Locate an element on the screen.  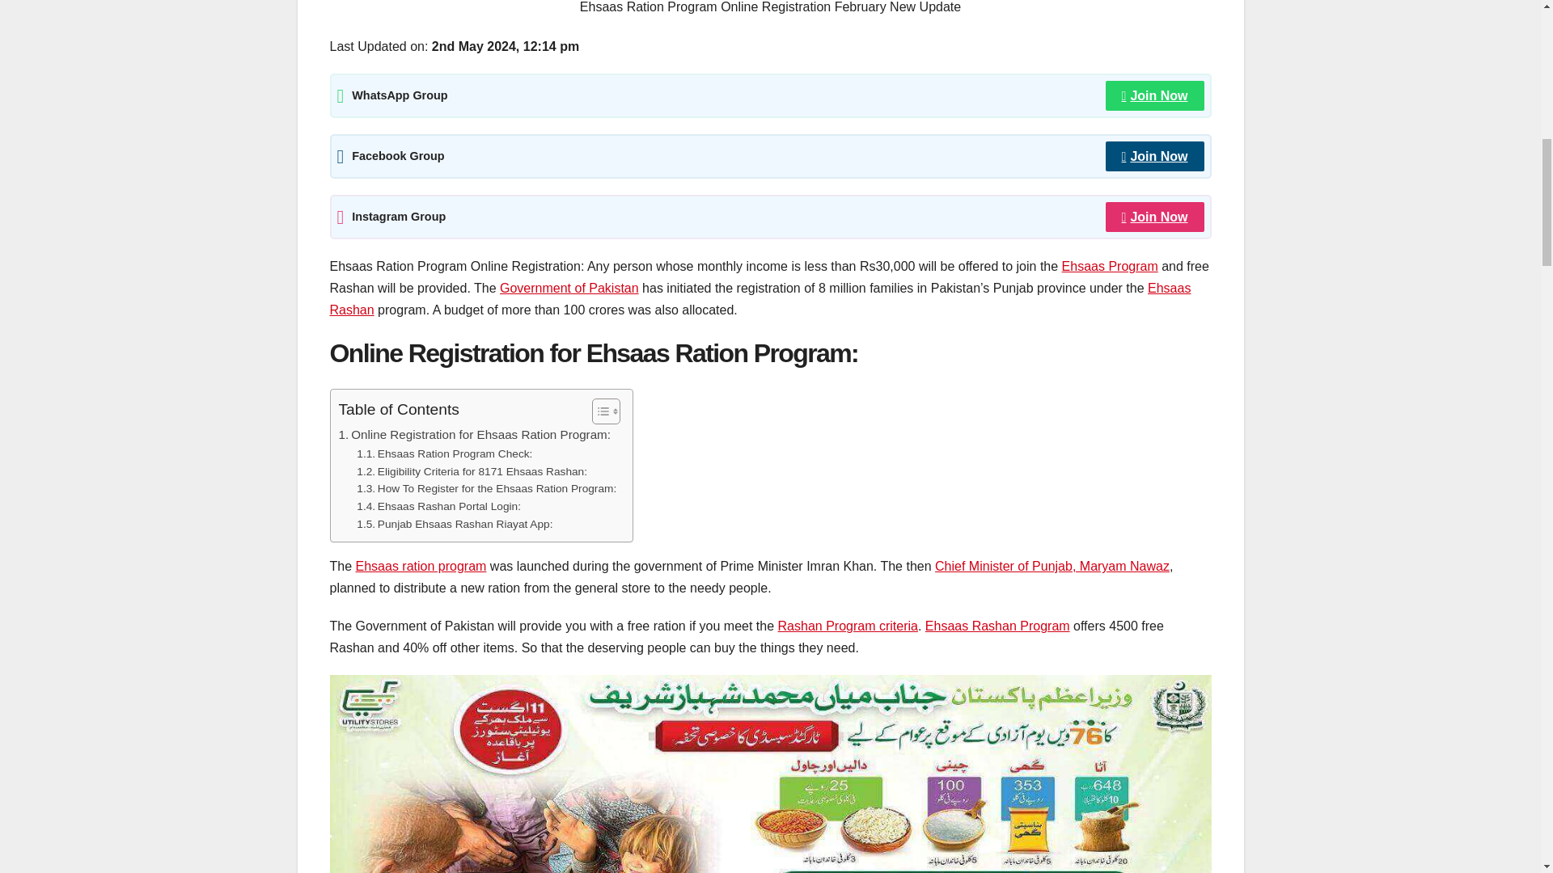
Ehsaas Rashan is located at coordinates (760, 299).